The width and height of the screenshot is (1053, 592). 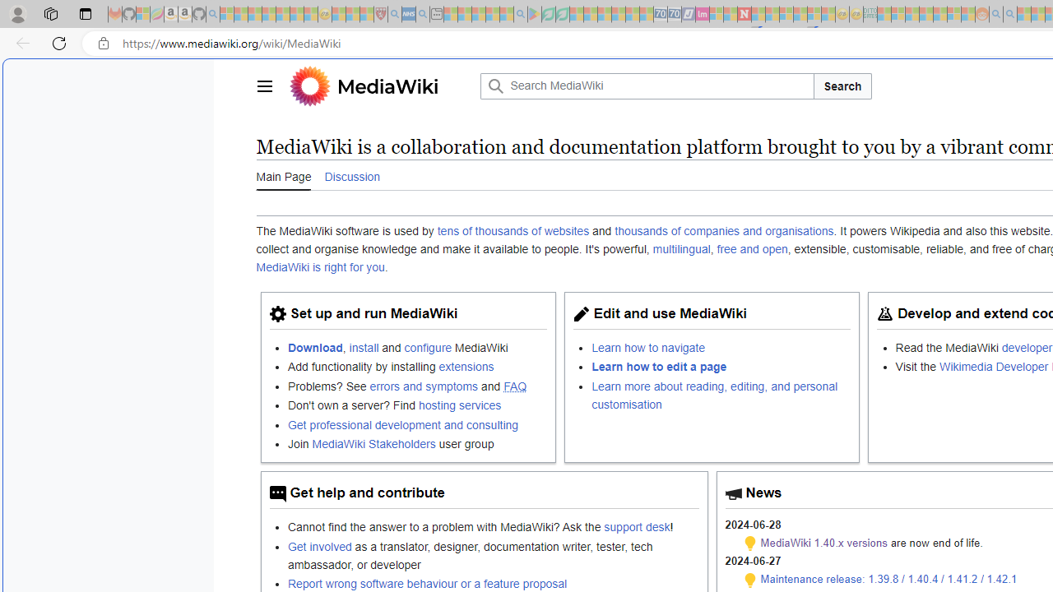 What do you see at coordinates (417, 442) in the screenshot?
I see `Join MediaWiki Stakeholders user group` at bounding box center [417, 442].